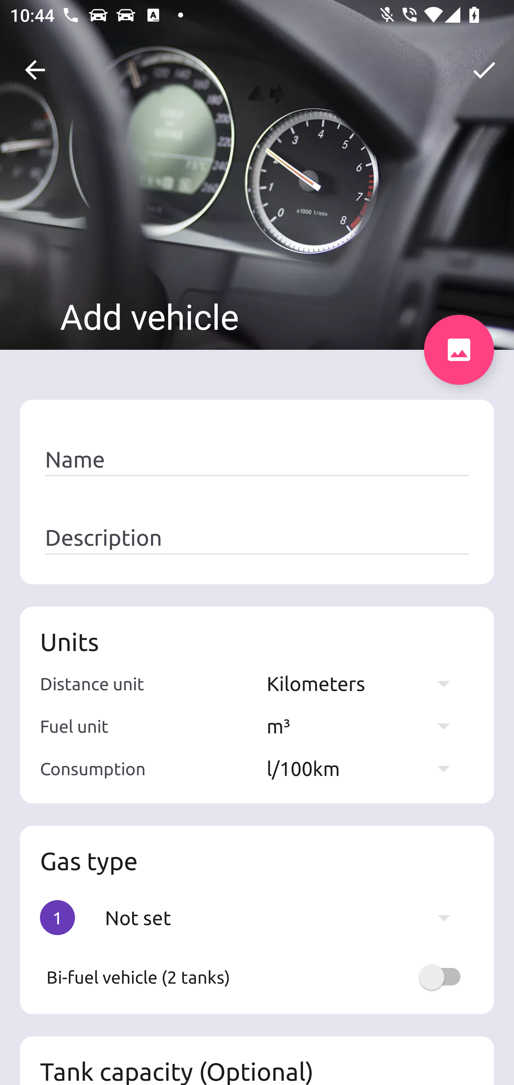  What do you see at coordinates (284, 917) in the screenshot?
I see `Not set` at bounding box center [284, 917].